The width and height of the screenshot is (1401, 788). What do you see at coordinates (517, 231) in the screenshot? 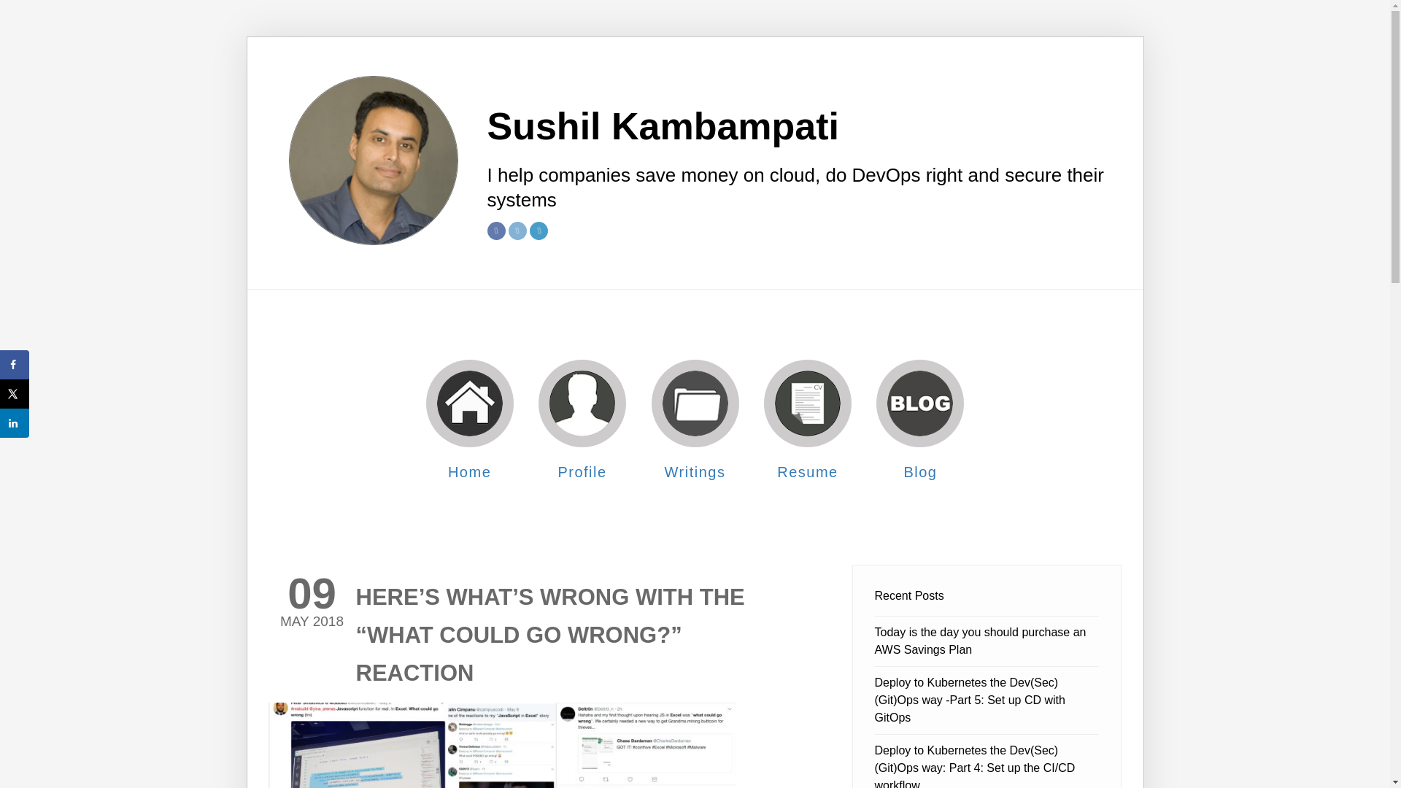
I see `Twitter` at bounding box center [517, 231].